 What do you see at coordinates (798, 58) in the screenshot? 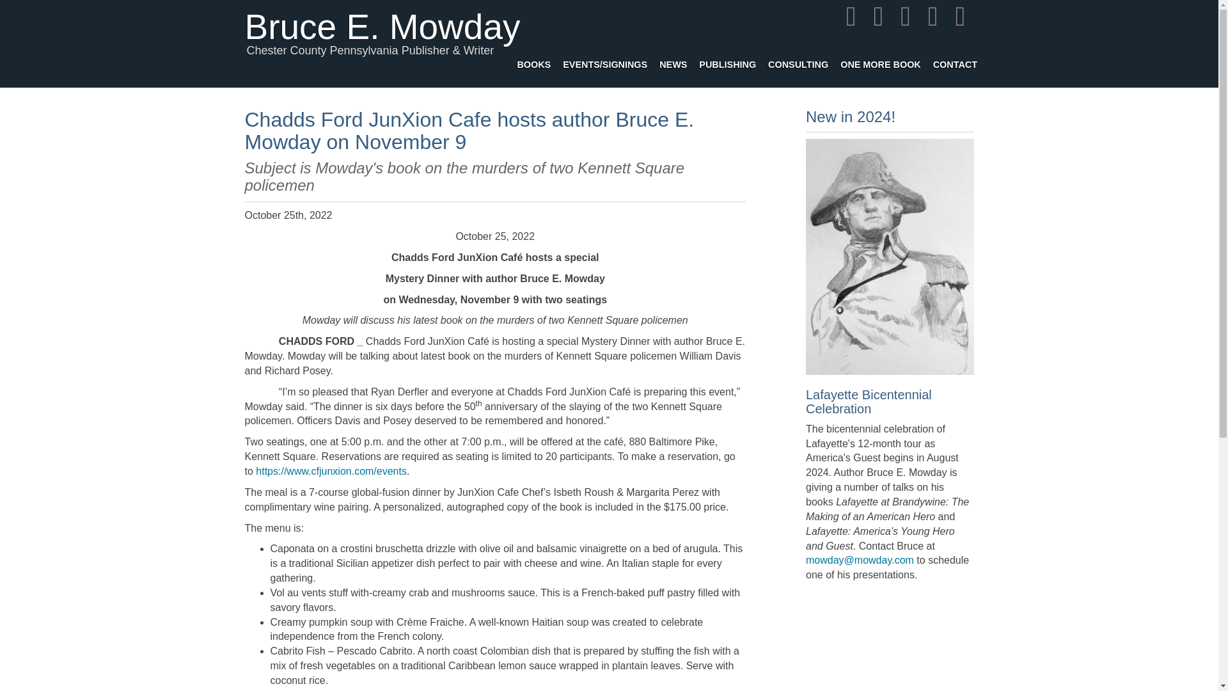
I see `CONSULTING` at bounding box center [798, 58].